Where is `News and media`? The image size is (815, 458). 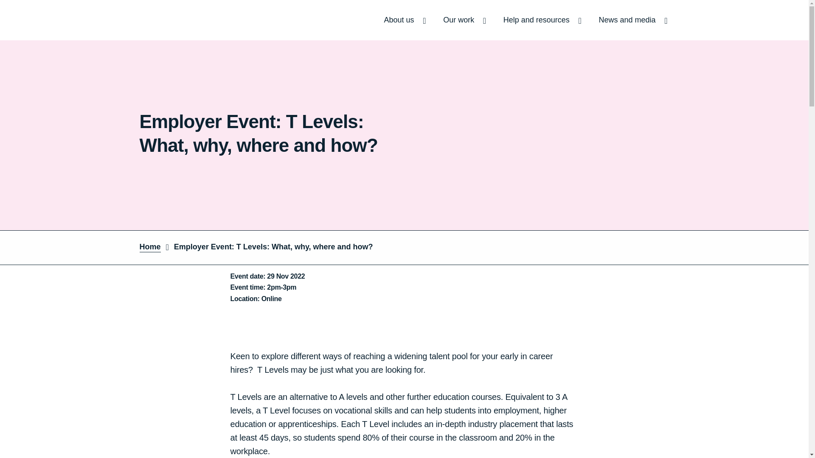 News and media is located at coordinates (632, 25).